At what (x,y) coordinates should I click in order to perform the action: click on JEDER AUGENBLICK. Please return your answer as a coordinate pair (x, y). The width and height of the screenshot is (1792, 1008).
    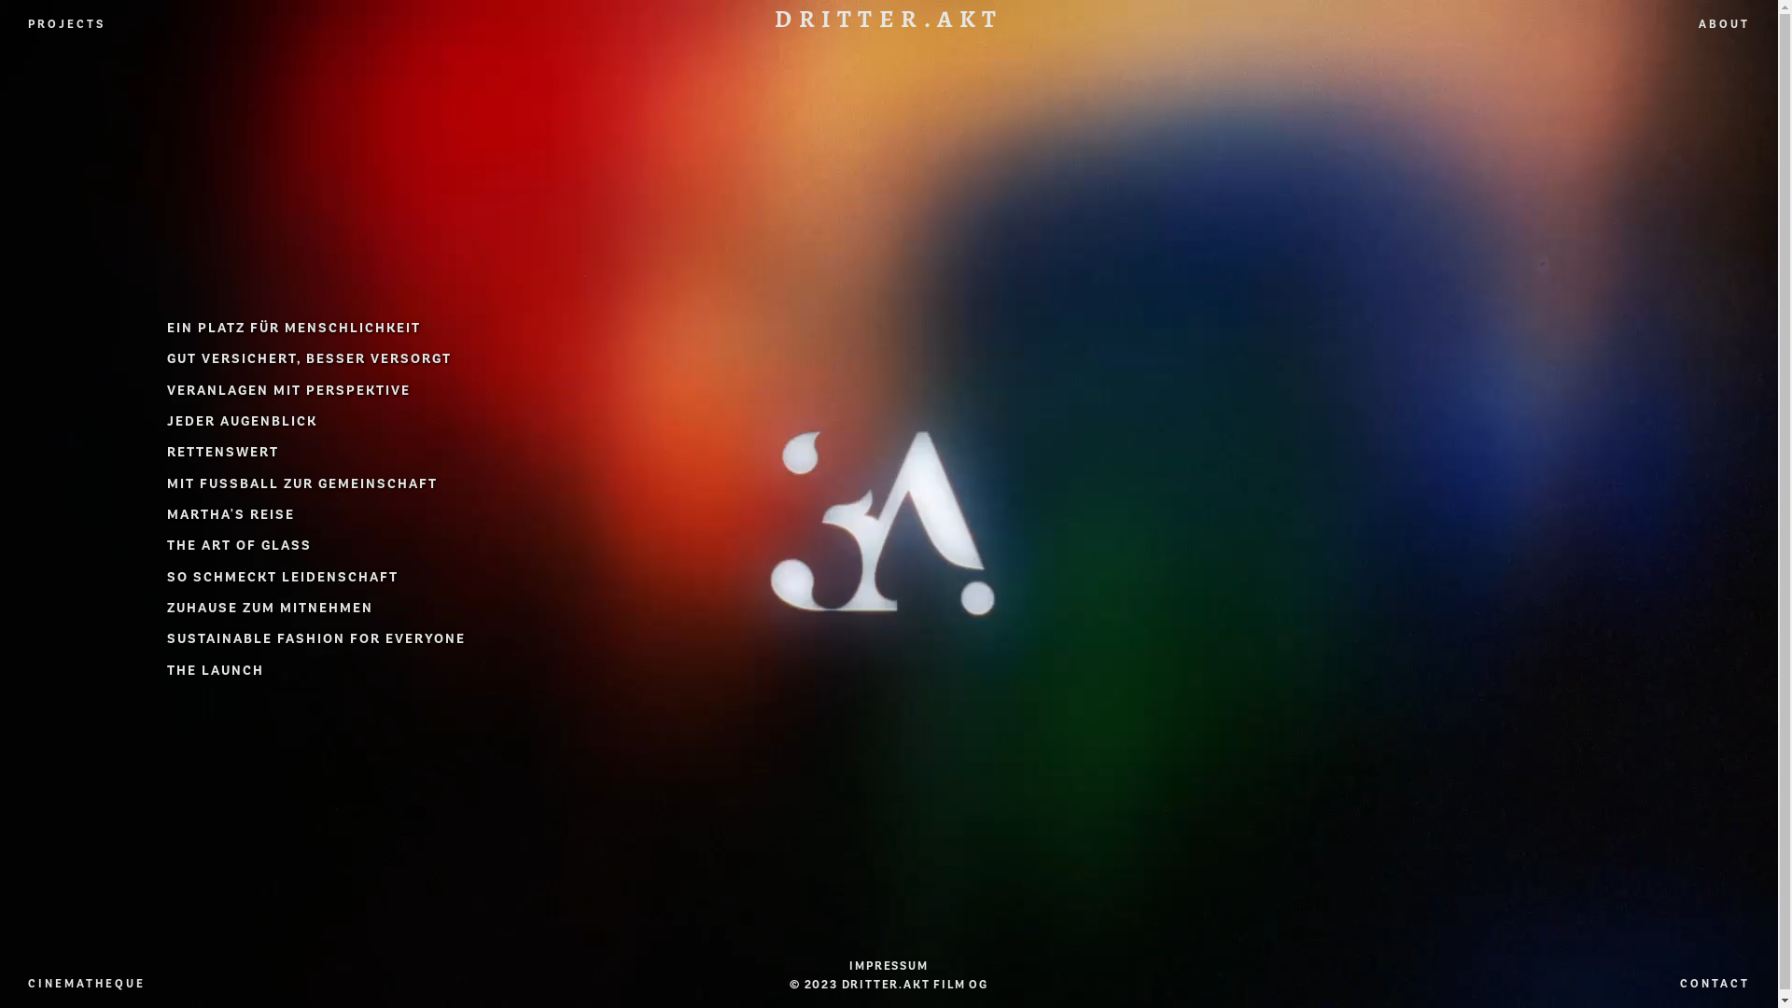
    Looking at the image, I should click on (243, 422).